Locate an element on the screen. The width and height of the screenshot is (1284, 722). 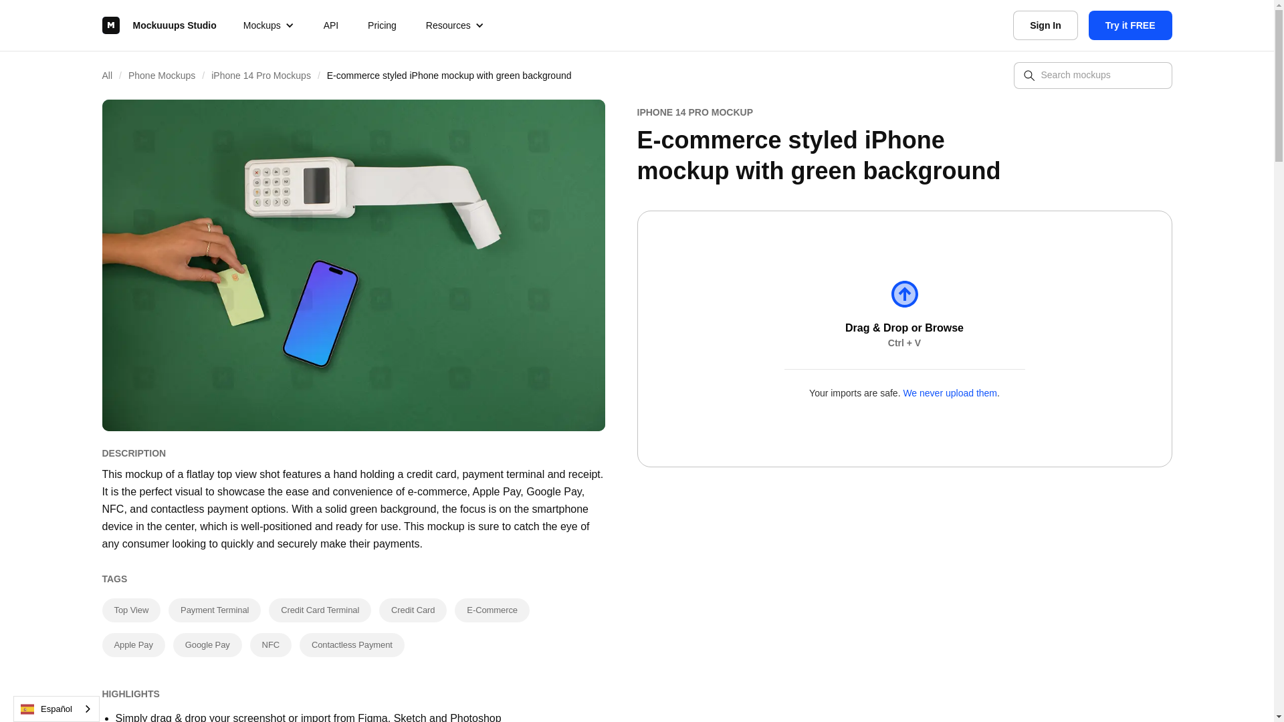
Top View is located at coordinates (131, 610).